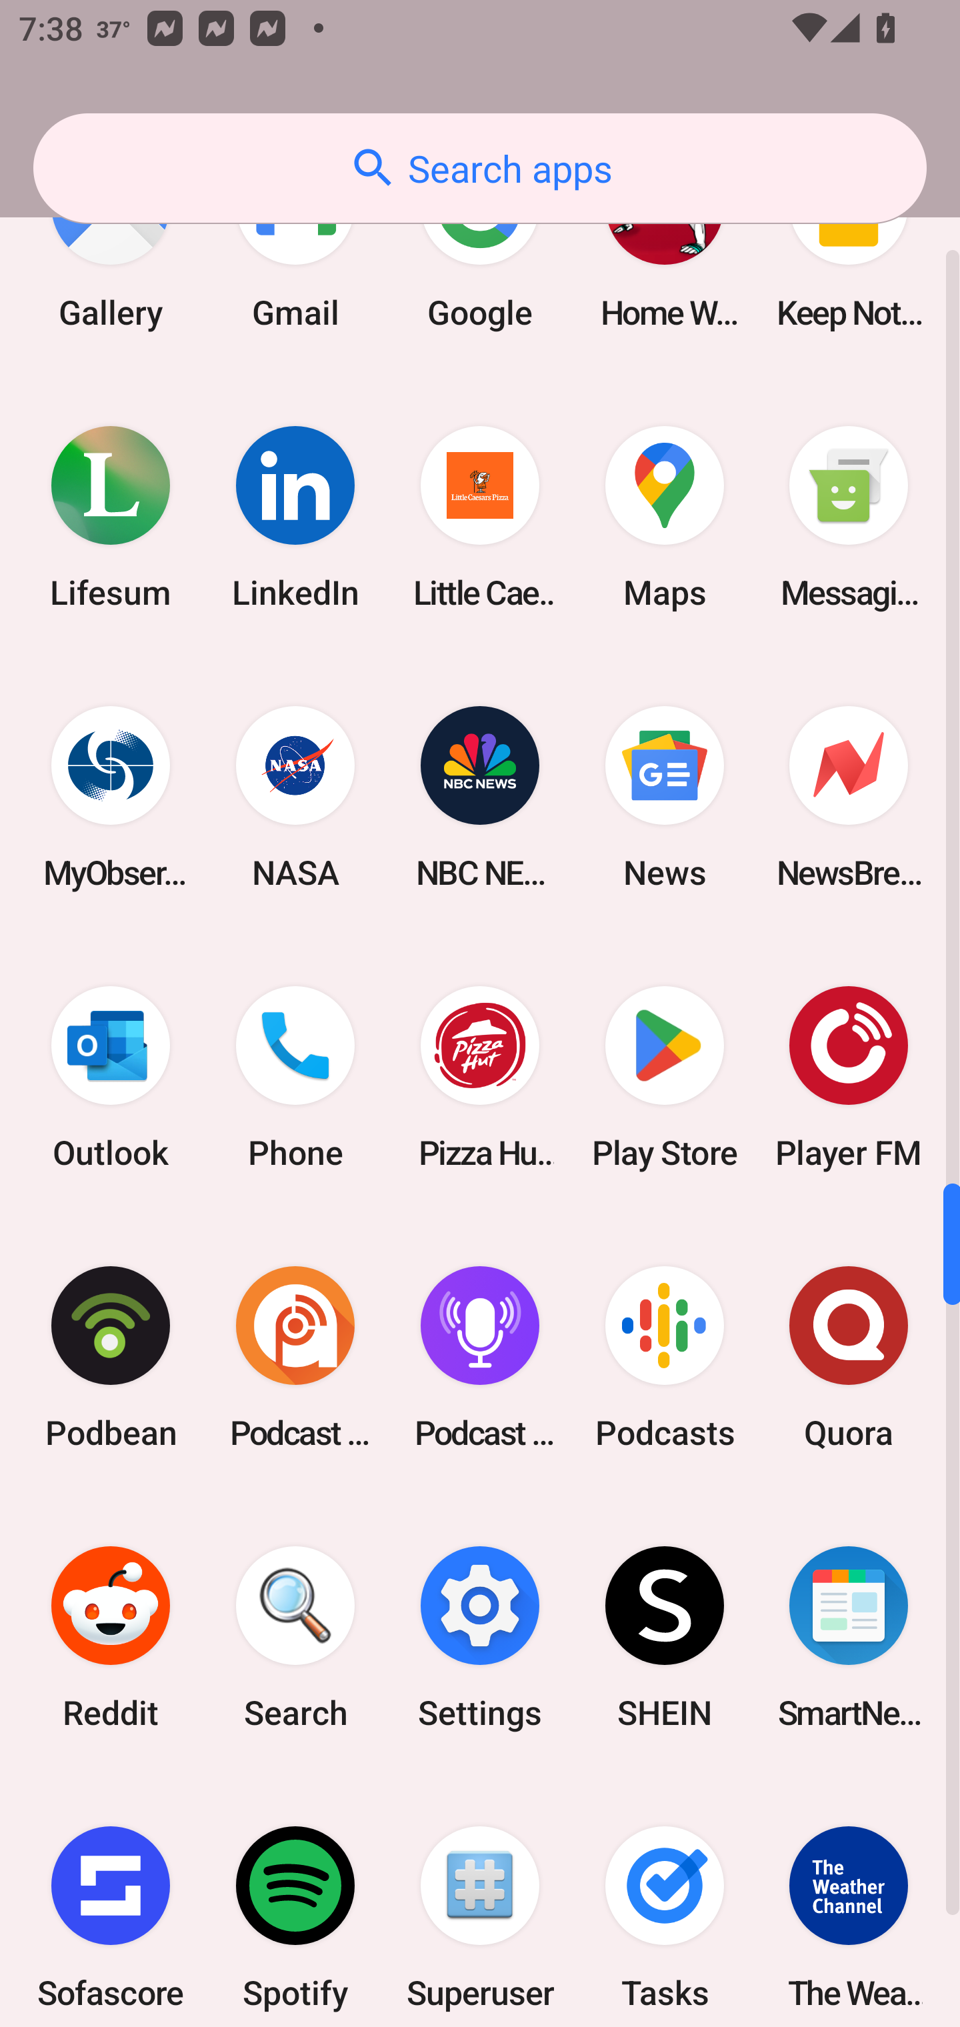 The image size is (960, 2027). I want to click on NASA, so click(295, 796).